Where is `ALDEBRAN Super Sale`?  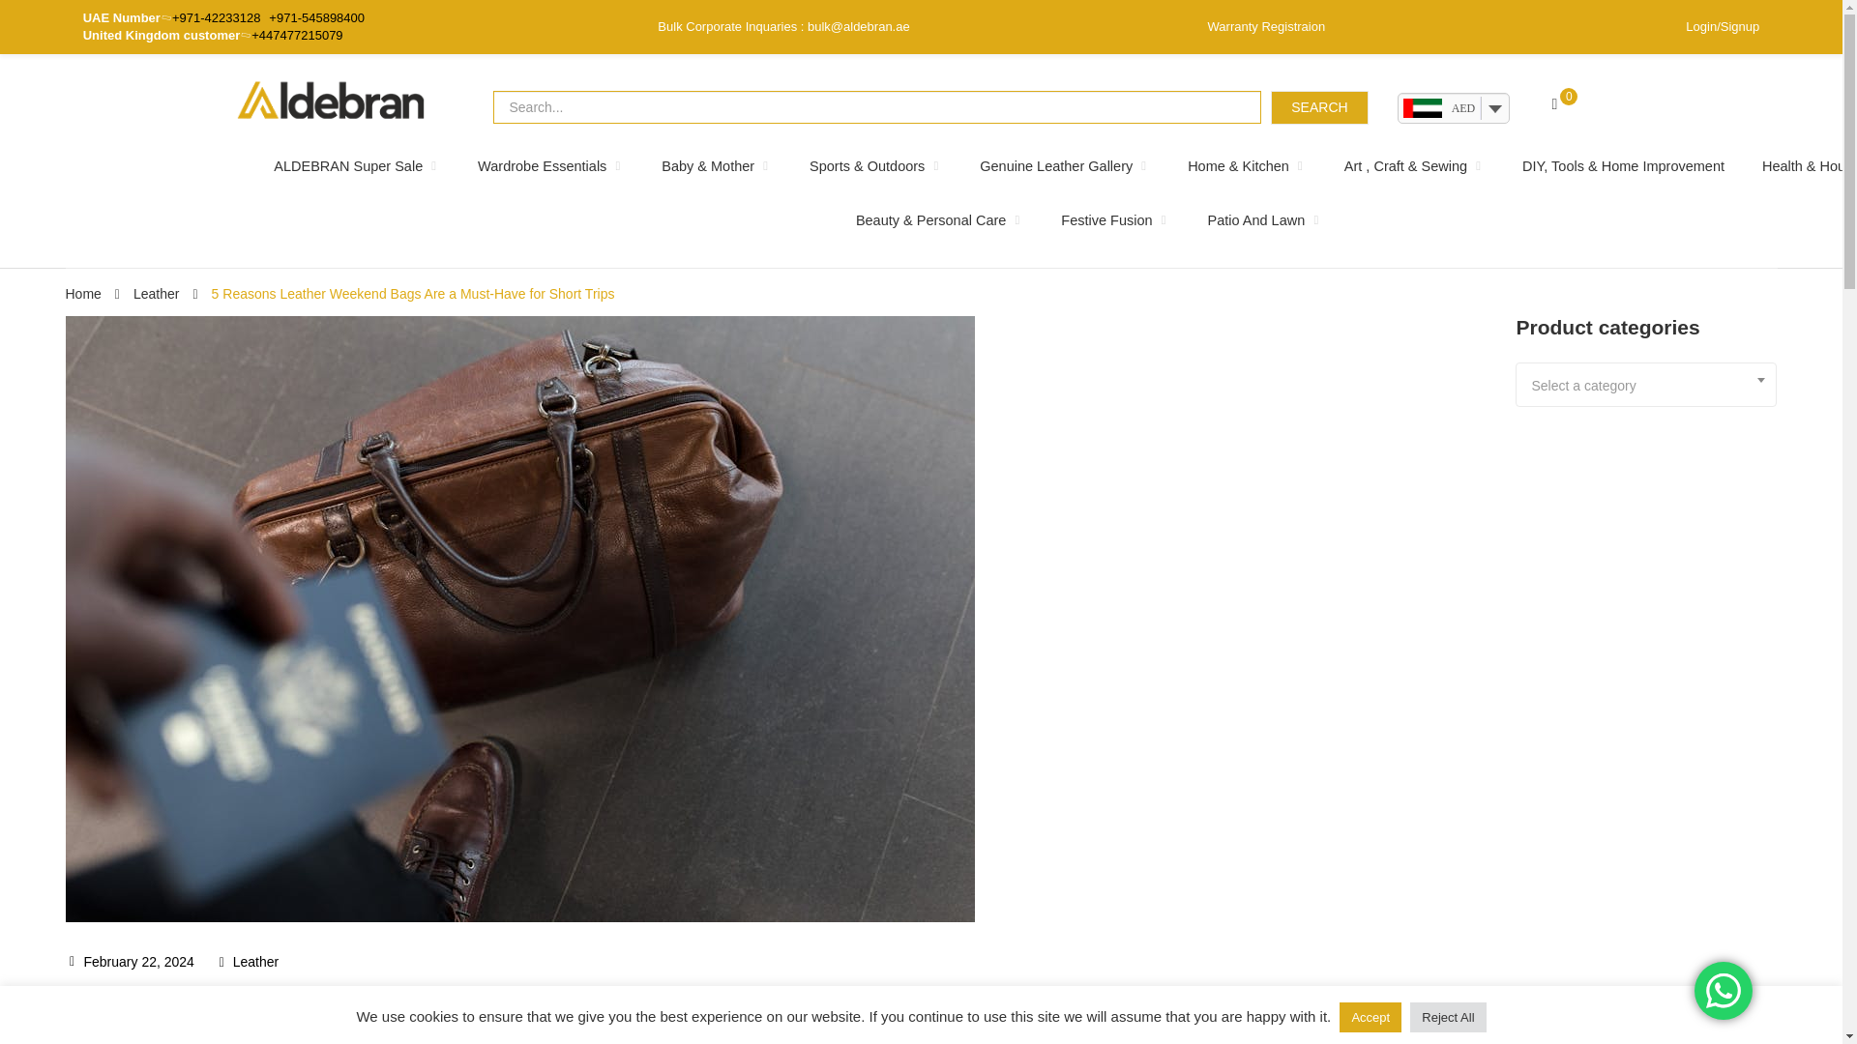 ALDEBRAN Super Sale is located at coordinates (356, 165).